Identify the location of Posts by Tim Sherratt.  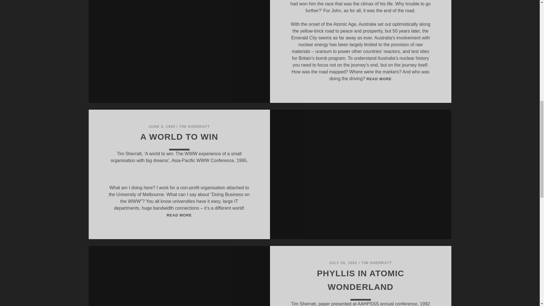
(376, 263).